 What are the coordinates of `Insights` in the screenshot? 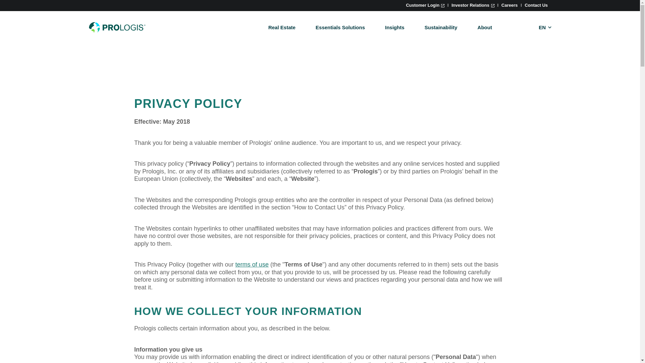 It's located at (394, 27).